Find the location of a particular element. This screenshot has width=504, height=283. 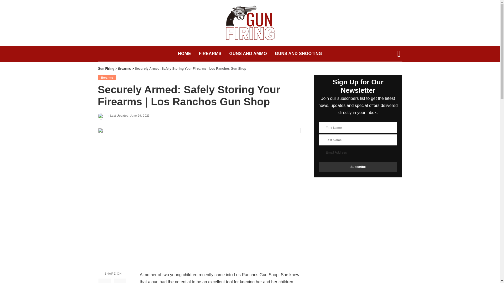

Search is located at coordinates (395, 73).